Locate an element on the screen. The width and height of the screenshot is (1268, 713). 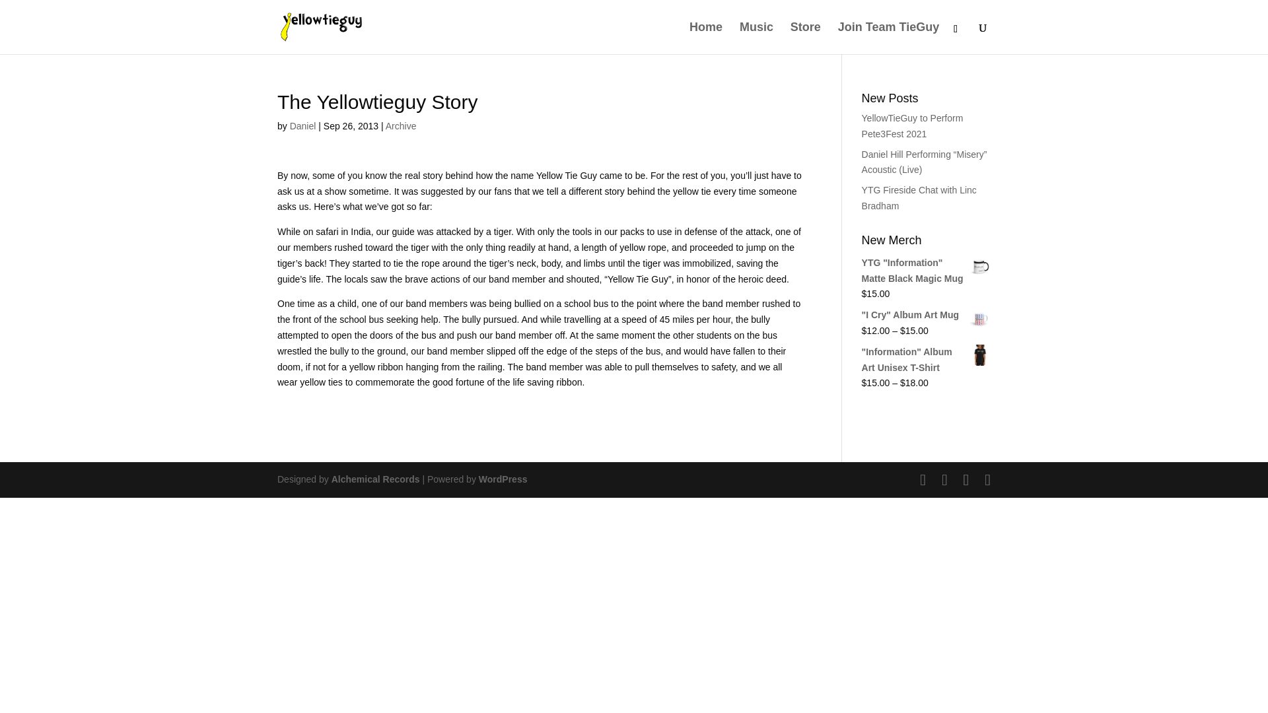
Entertainment Distribution and Marketing is located at coordinates (375, 479).